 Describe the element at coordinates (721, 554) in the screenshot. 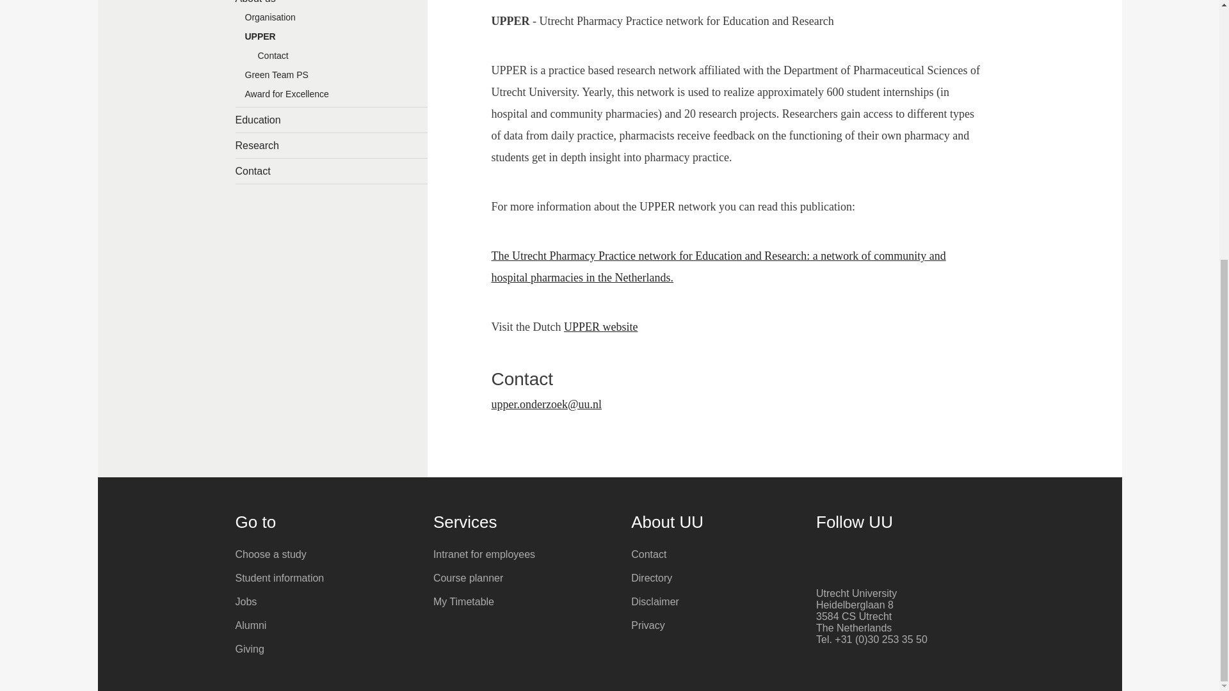

I see `Contact` at that location.